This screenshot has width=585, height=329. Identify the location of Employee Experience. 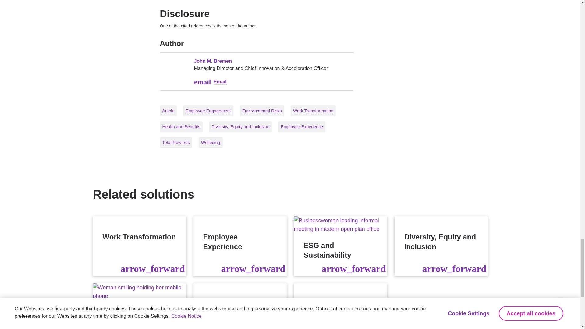
(239, 246).